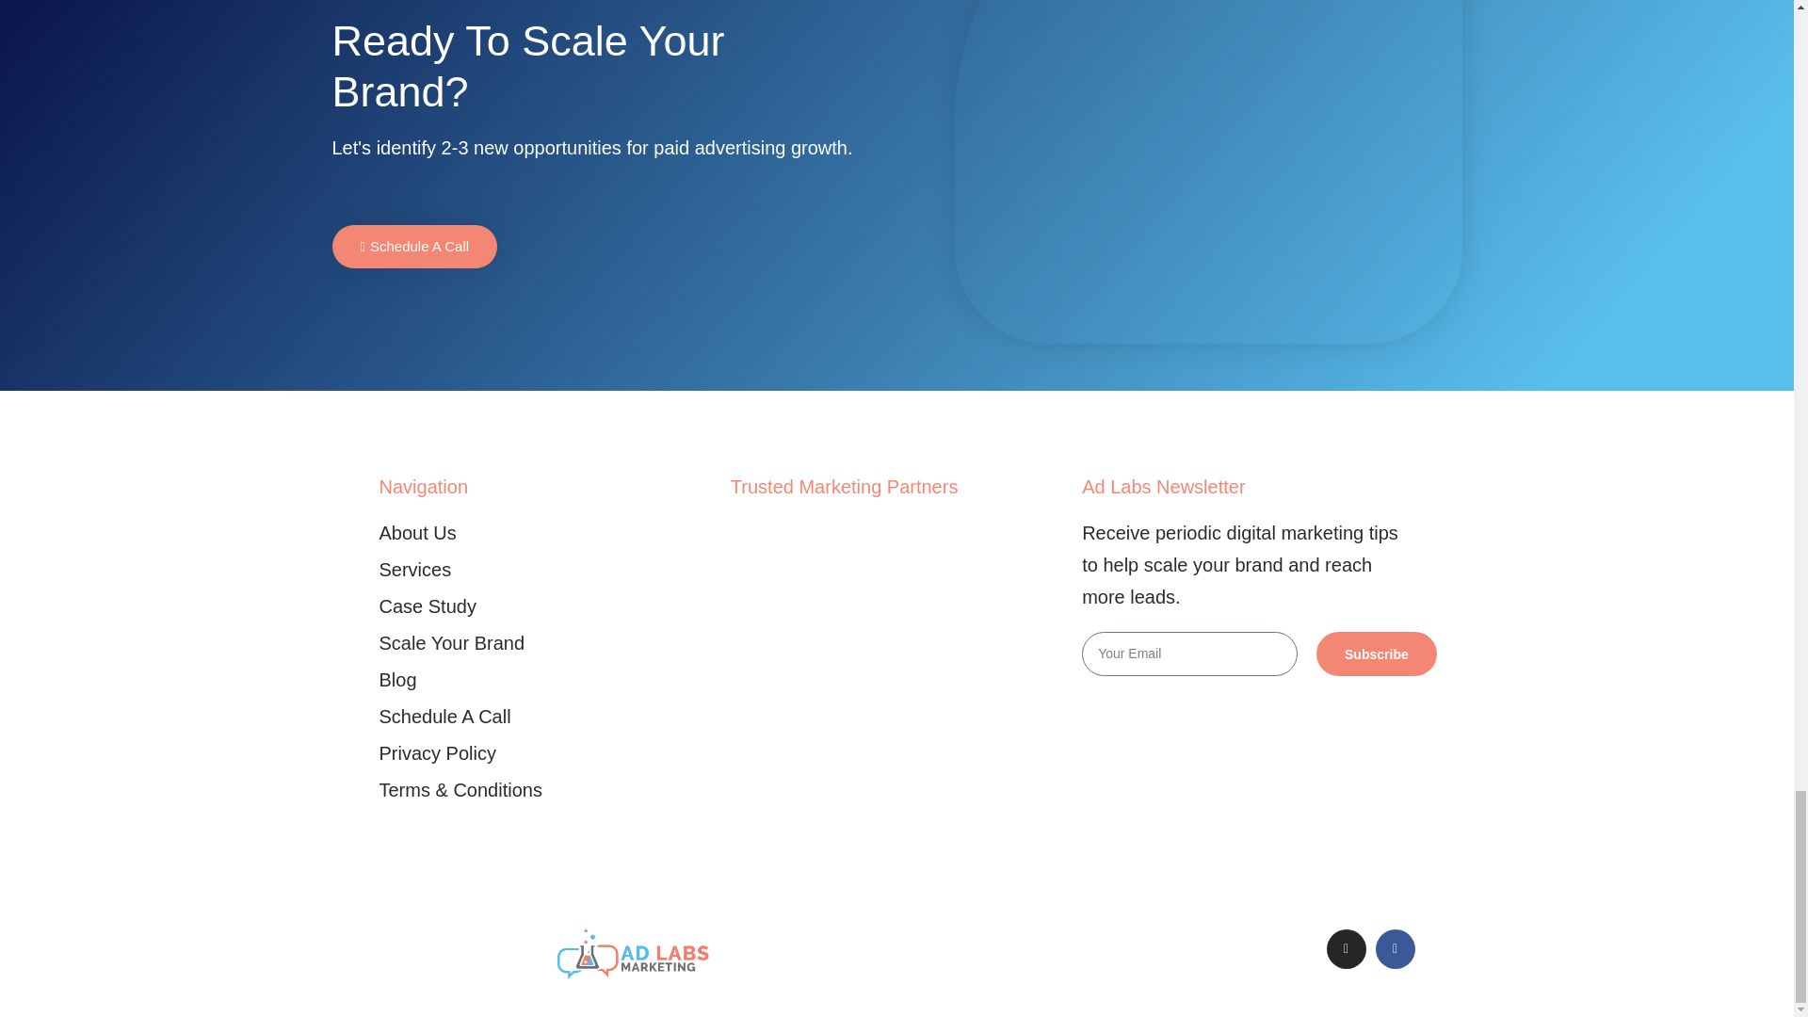 The width and height of the screenshot is (1808, 1017). What do you see at coordinates (544, 716) in the screenshot?
I see `Schedule A Call` at bounding box center [544, 716].